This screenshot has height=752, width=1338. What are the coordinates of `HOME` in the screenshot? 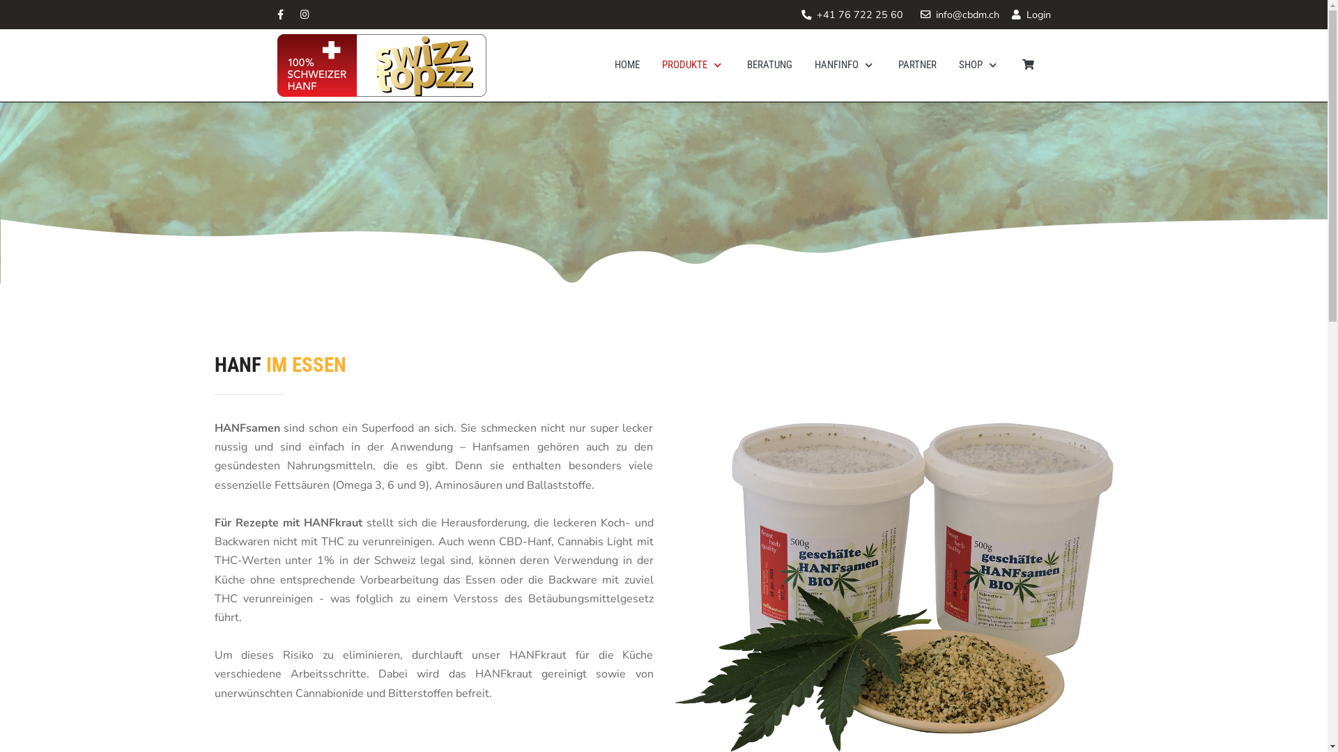 It's located at (627, 65).